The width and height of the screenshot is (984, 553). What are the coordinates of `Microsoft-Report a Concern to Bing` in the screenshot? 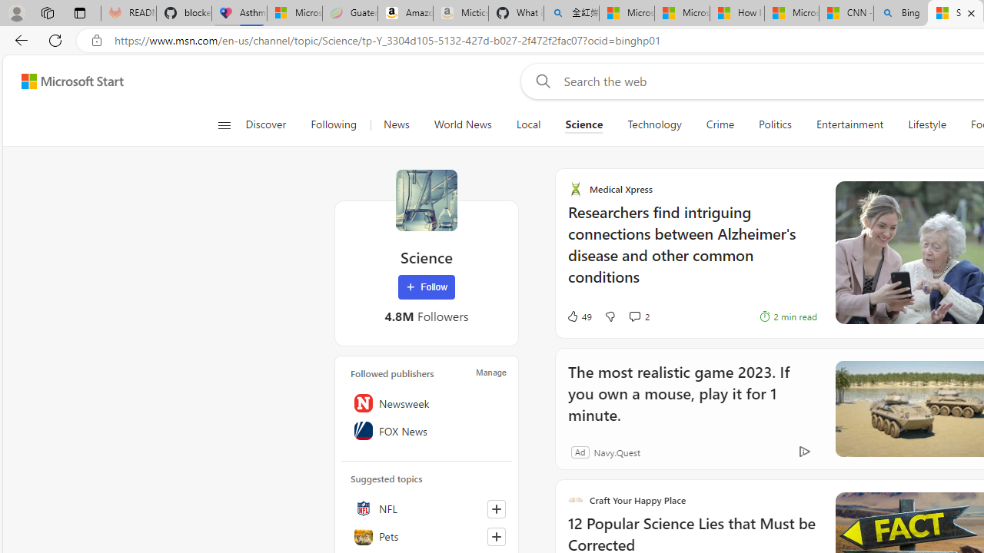 It's located at (294, 14).